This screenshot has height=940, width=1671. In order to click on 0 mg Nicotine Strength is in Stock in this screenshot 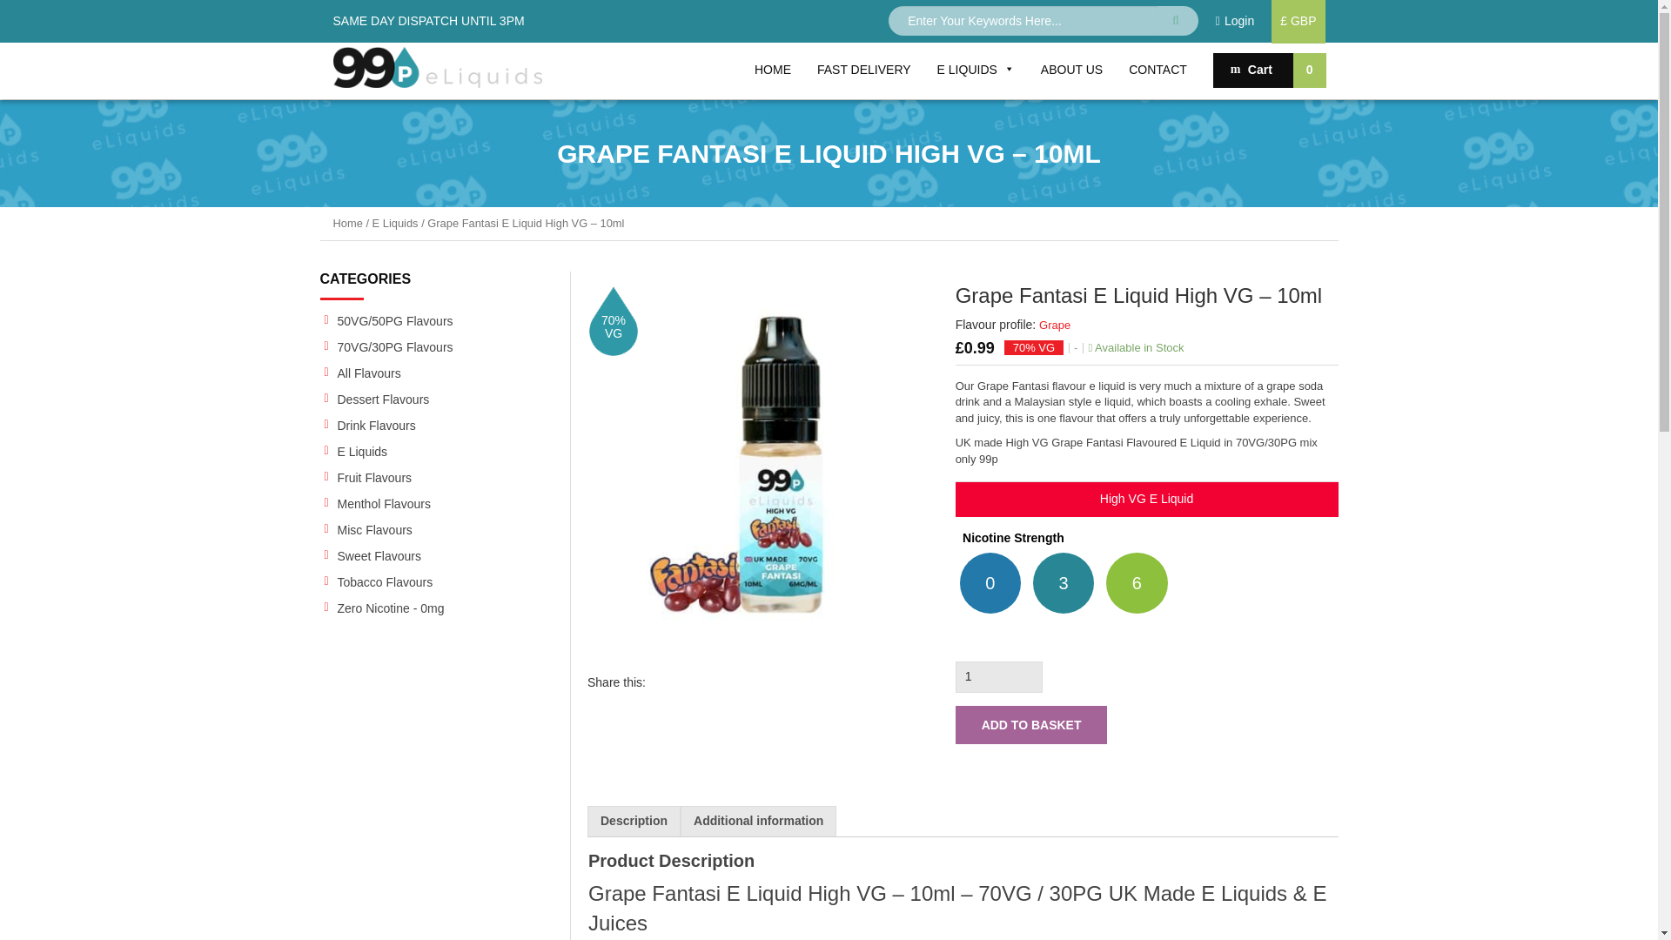, I will do `click(990, 583)`.